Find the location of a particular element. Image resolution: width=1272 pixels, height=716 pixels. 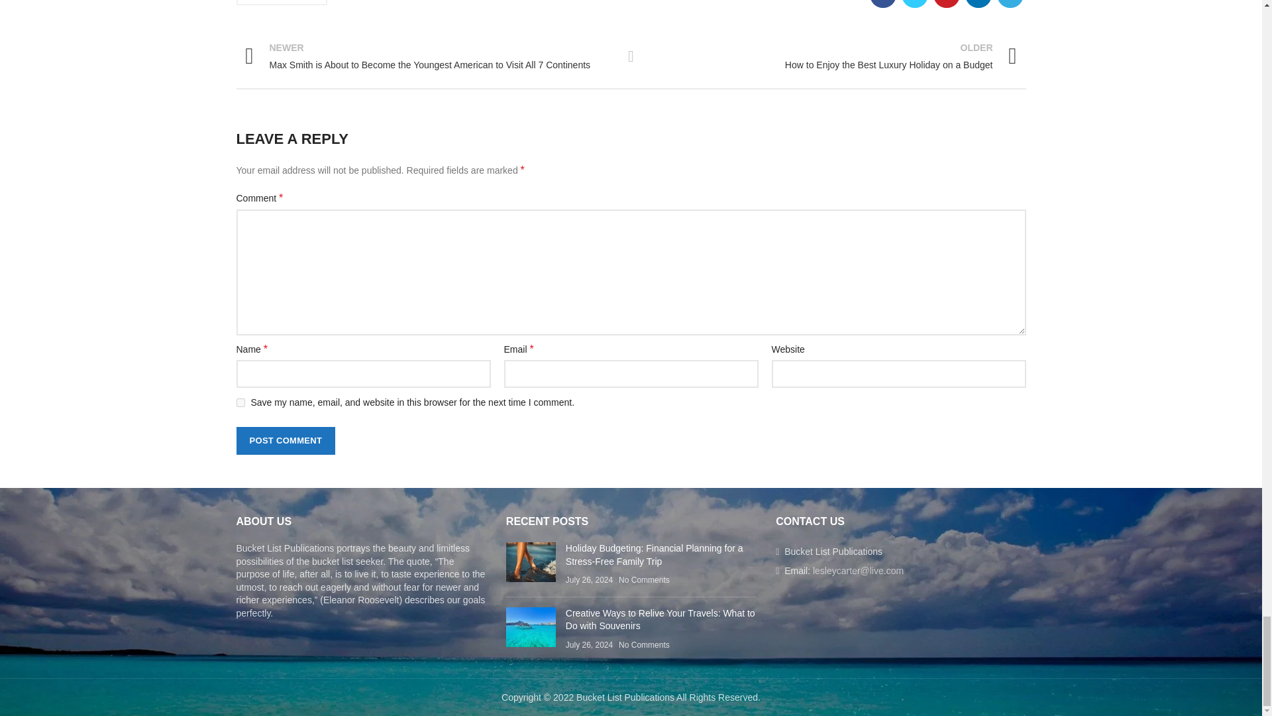

Toddler Room is located at coordinates (281, 3).